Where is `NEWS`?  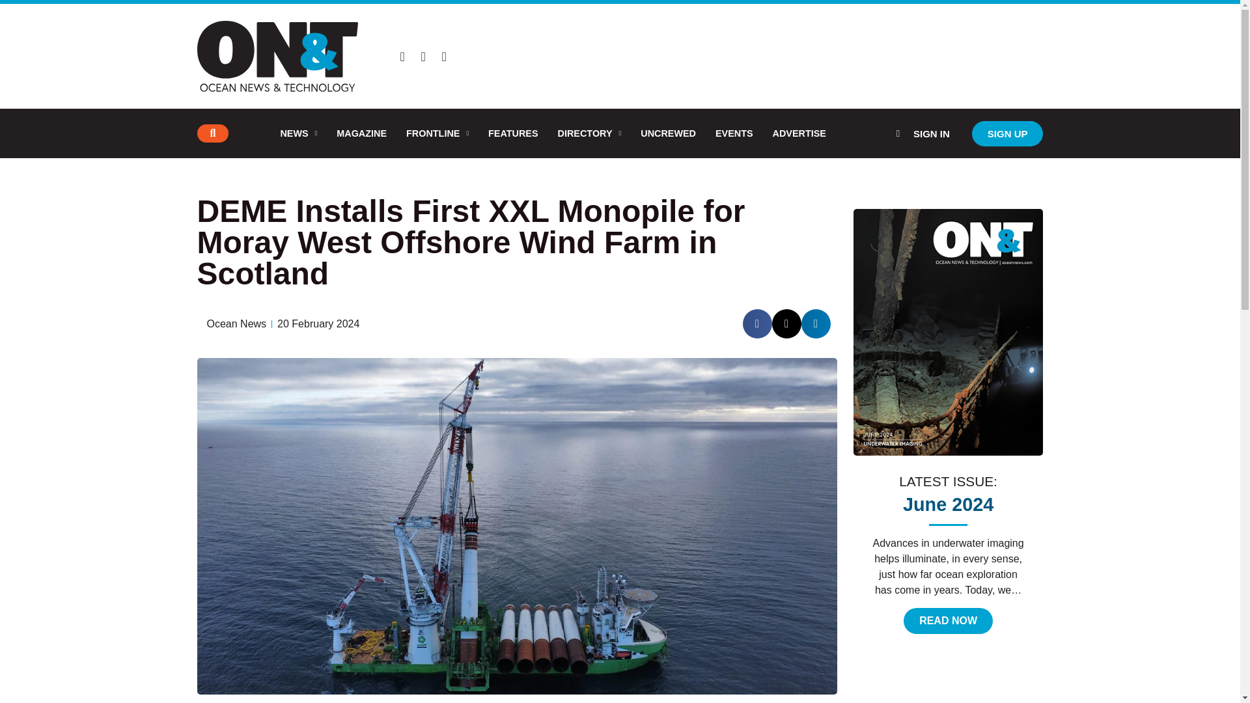 NEWS is located at coordinates (298, 133).